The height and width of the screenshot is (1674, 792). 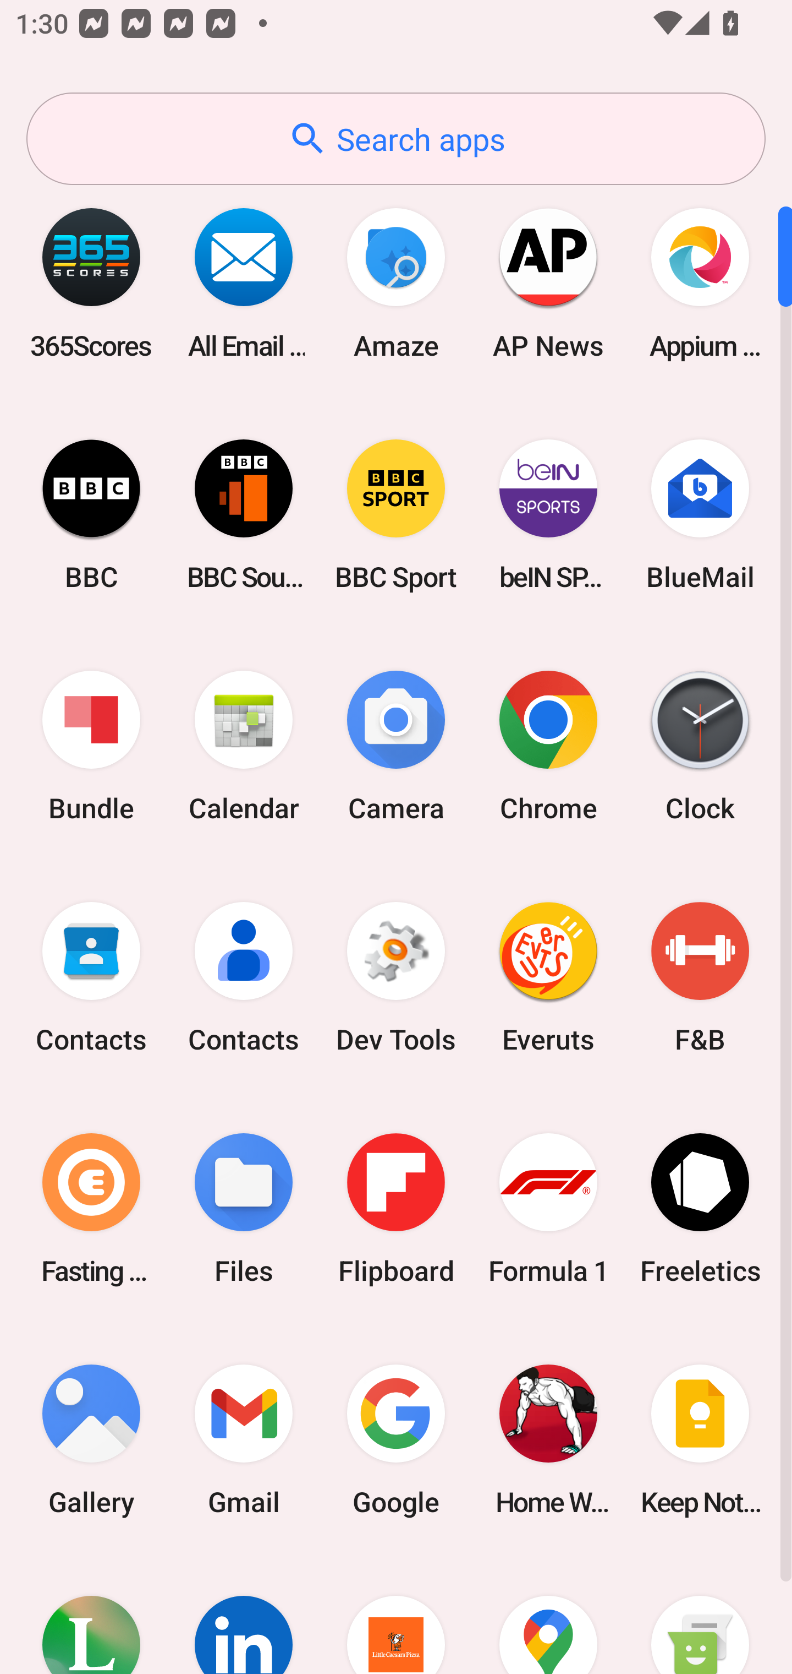 I want to click on BBC Sport, so click(x=396, y=514).